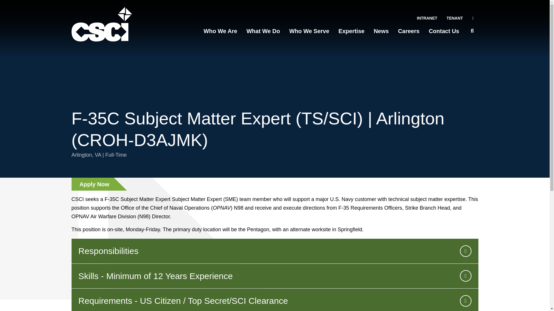 The image size is (554, 311). Describe the element at coordinates (455, 18) in the screenshot. I see `TENANT` at that location.